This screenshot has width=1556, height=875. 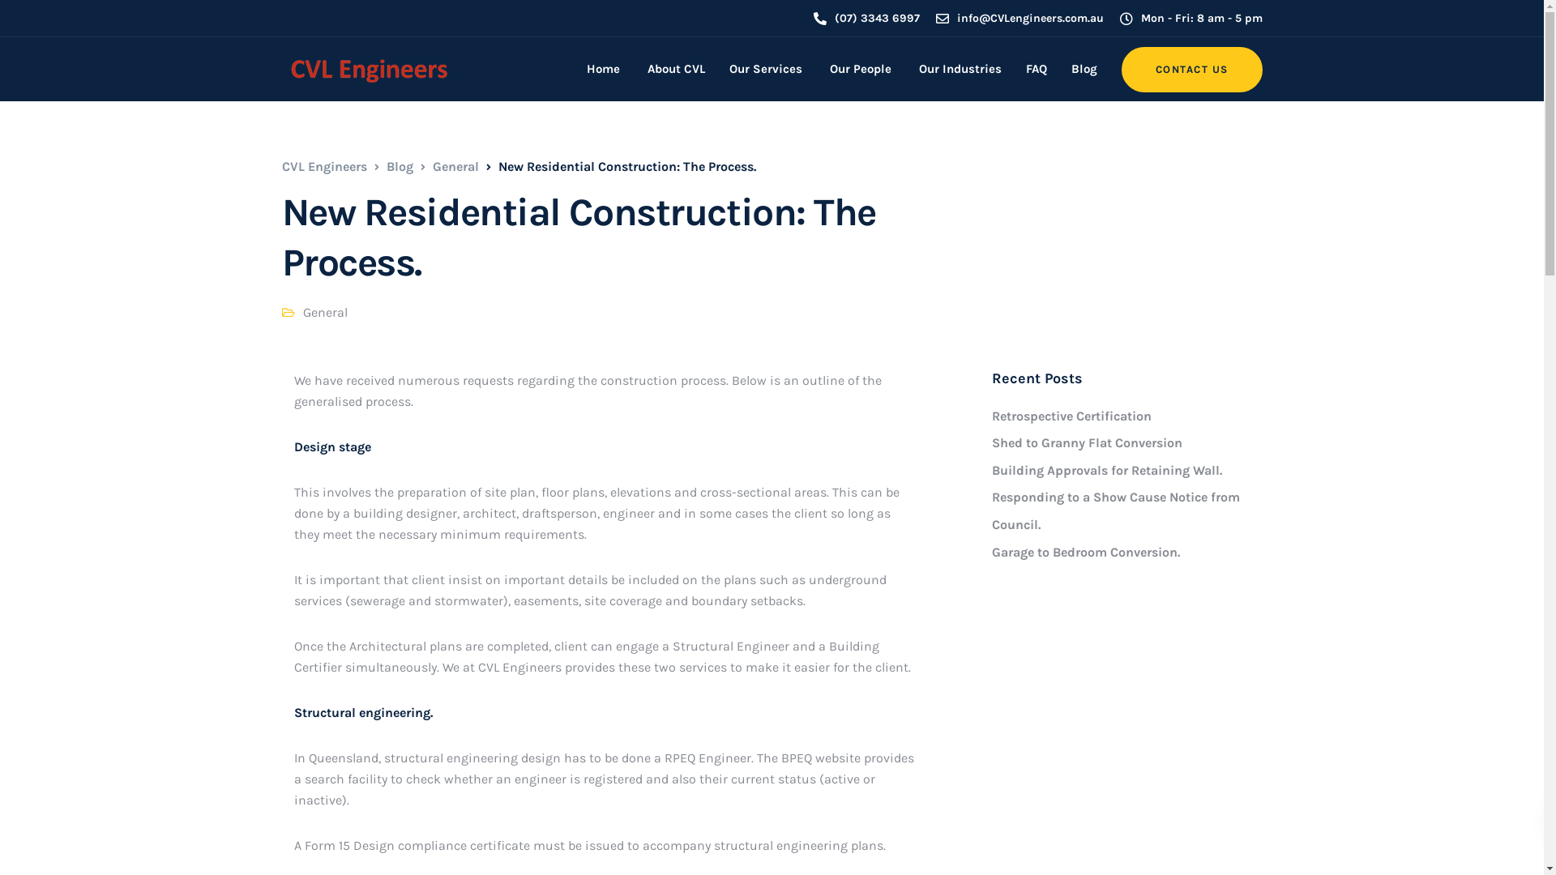 I want to click on  About CVL, so click(x=674, y=70).